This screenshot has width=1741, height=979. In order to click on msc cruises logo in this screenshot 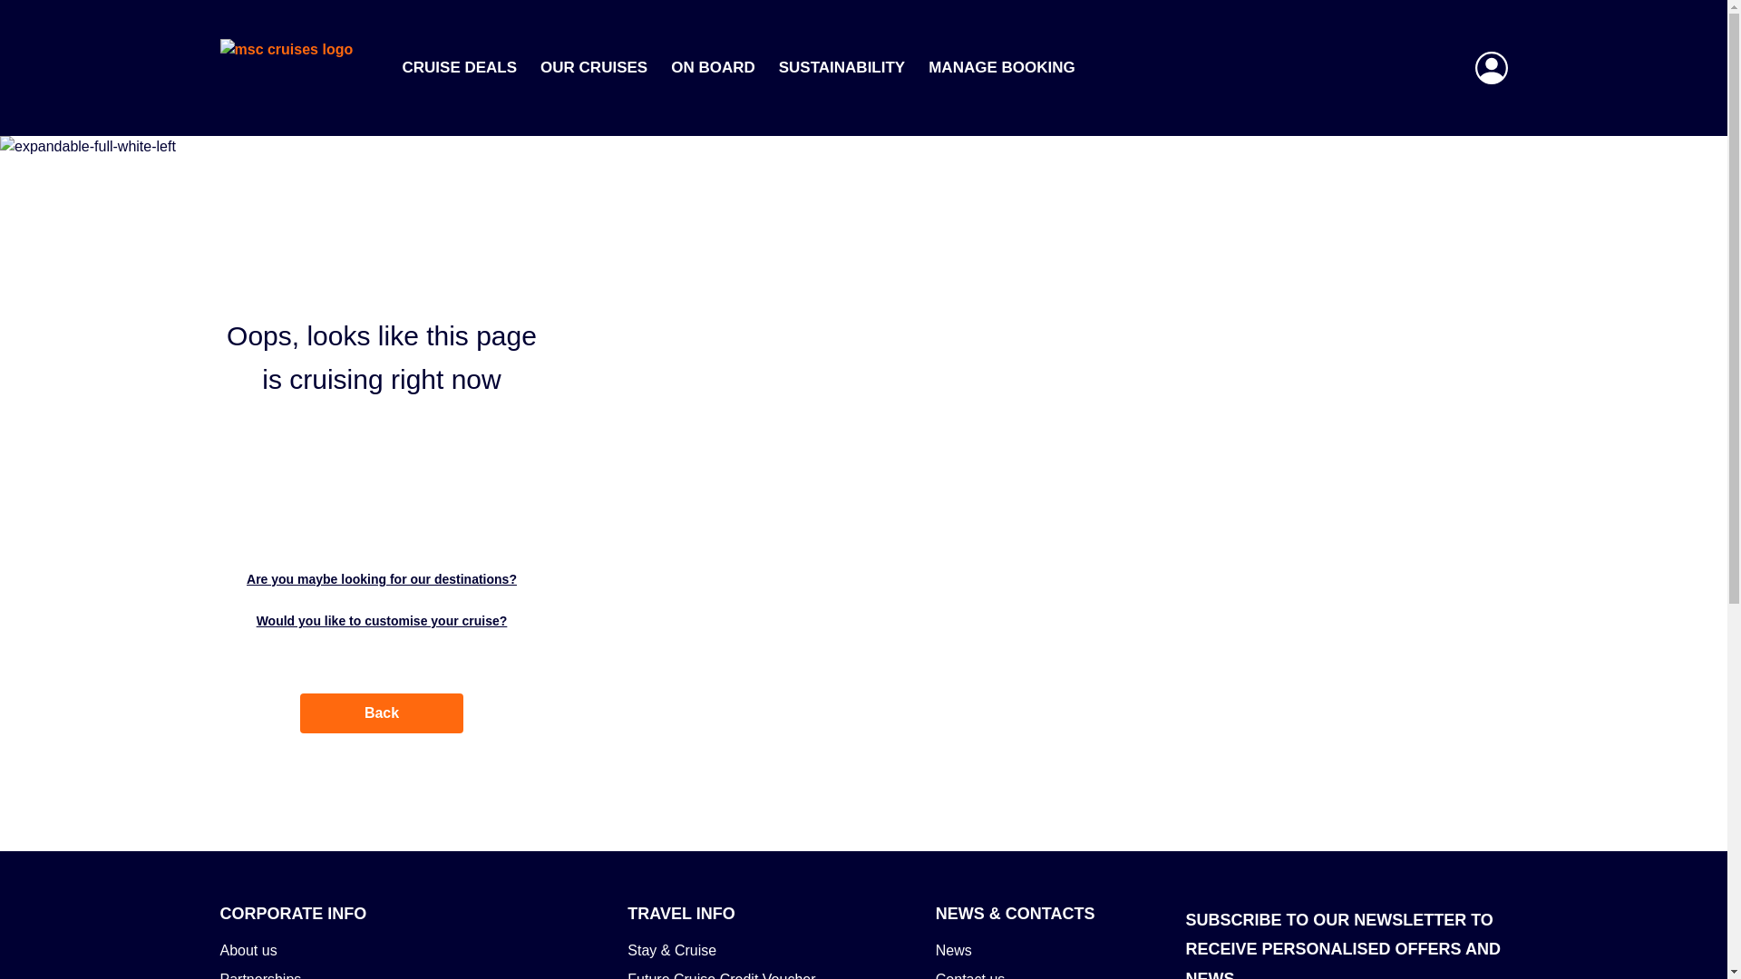, I will do `click(299, 67)`.